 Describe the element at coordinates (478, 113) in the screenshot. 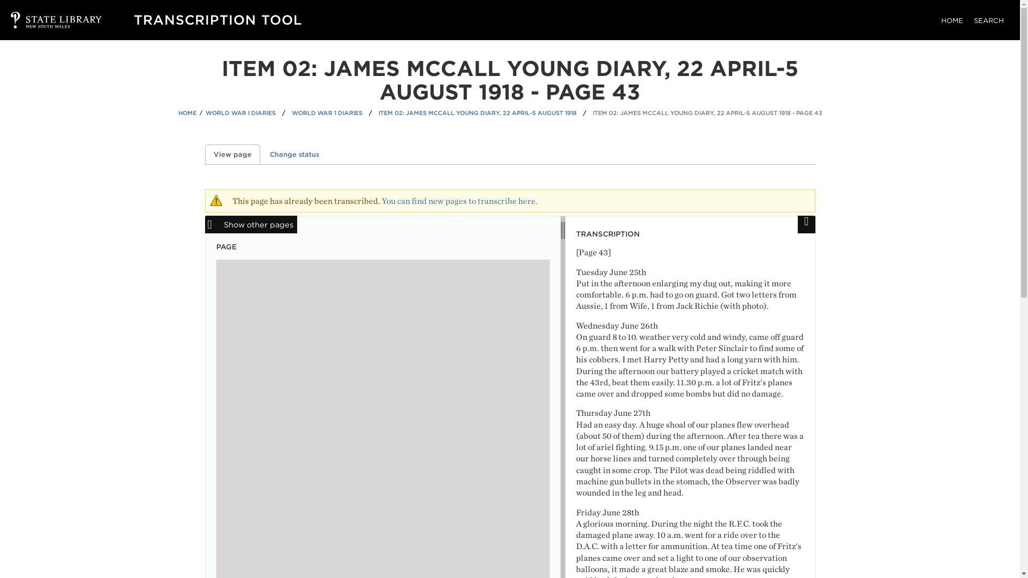

I see `ITEM 02: JAMES MCCALL YOUNG DIARY, 22 APRIL-5 AUGUST 1918` at that location.